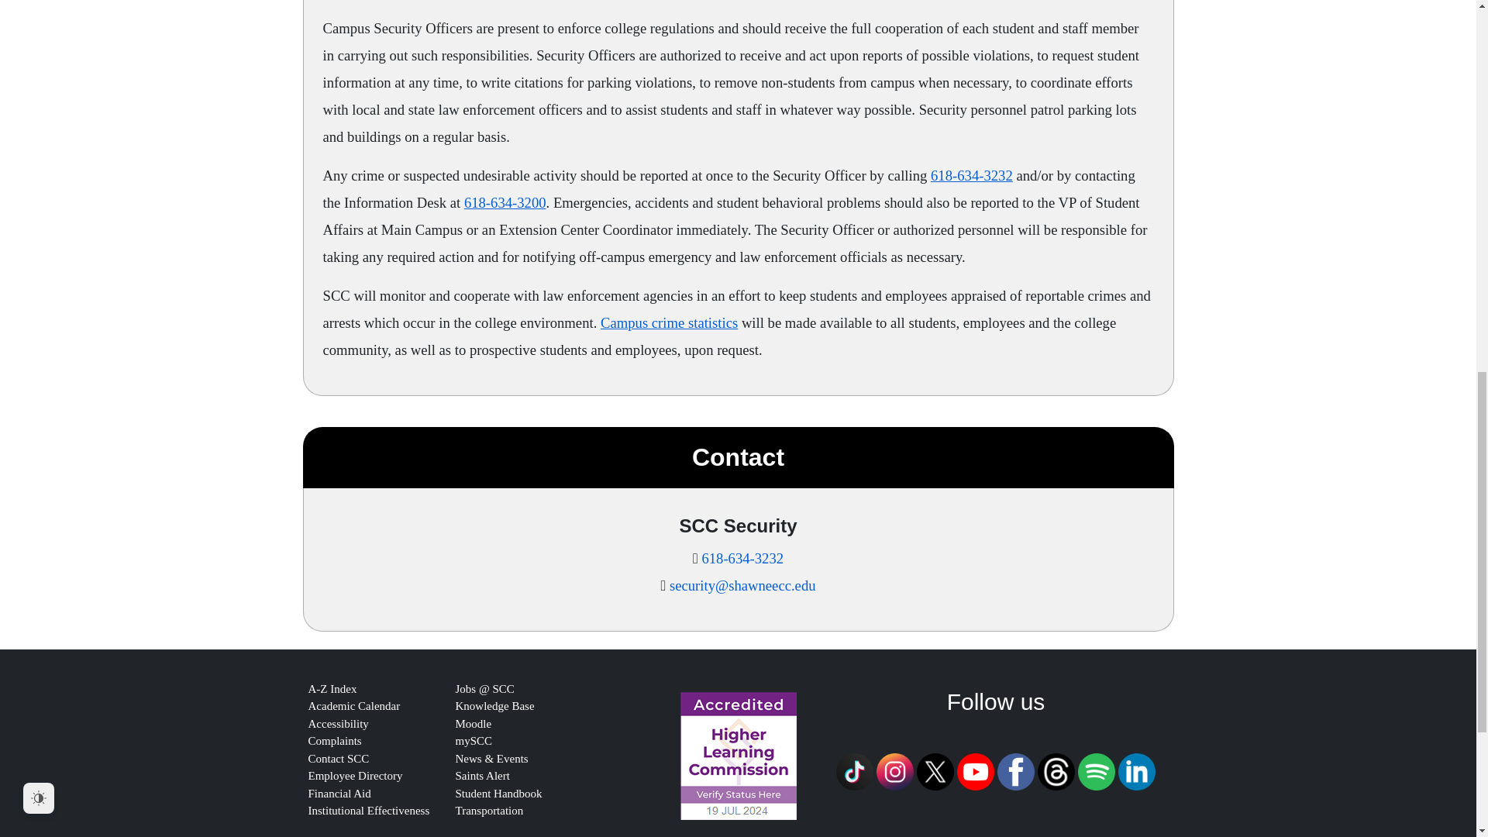 This screenshot has width=1488, height=837. Describe the element at coordinates (1015, 772) in the screenshot. I see `facebook` at that location.